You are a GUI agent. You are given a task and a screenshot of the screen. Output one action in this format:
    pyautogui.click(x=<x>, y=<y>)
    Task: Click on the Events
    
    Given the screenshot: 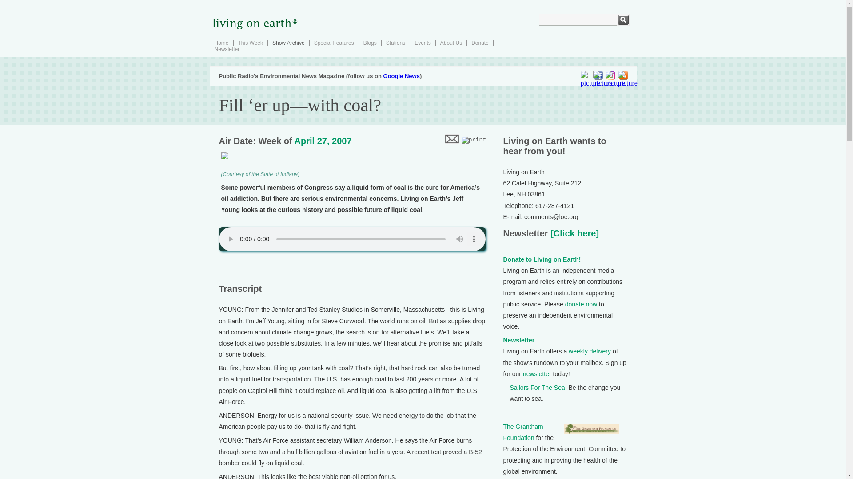 What is the action you would take?
    pyautogui.click(x=423, y=43)
    